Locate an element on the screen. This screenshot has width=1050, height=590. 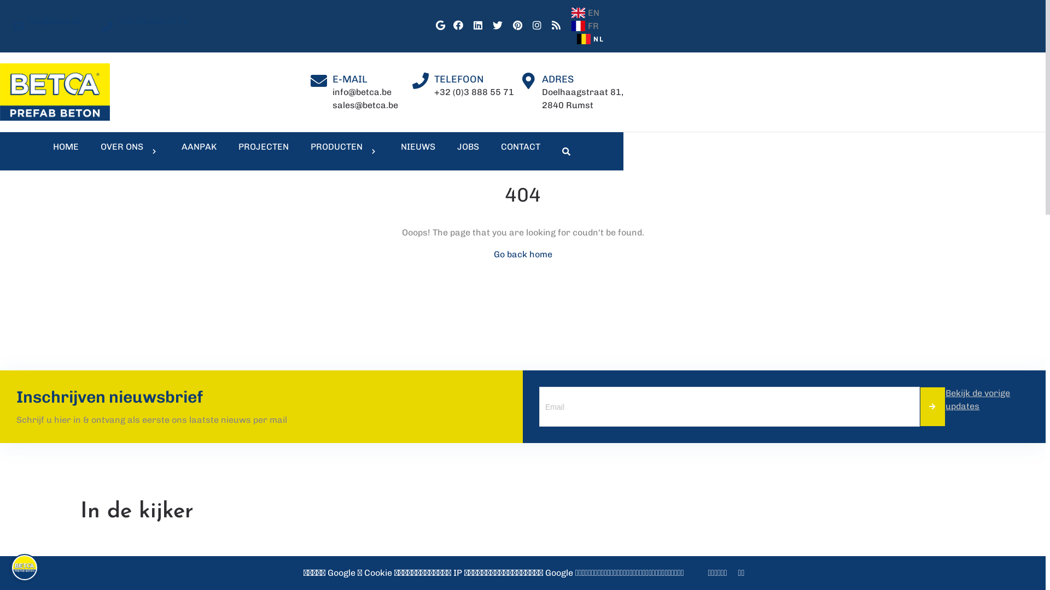
Doelhaagstraat 81,
2840 Rumst is located at coordinates (583, 98).